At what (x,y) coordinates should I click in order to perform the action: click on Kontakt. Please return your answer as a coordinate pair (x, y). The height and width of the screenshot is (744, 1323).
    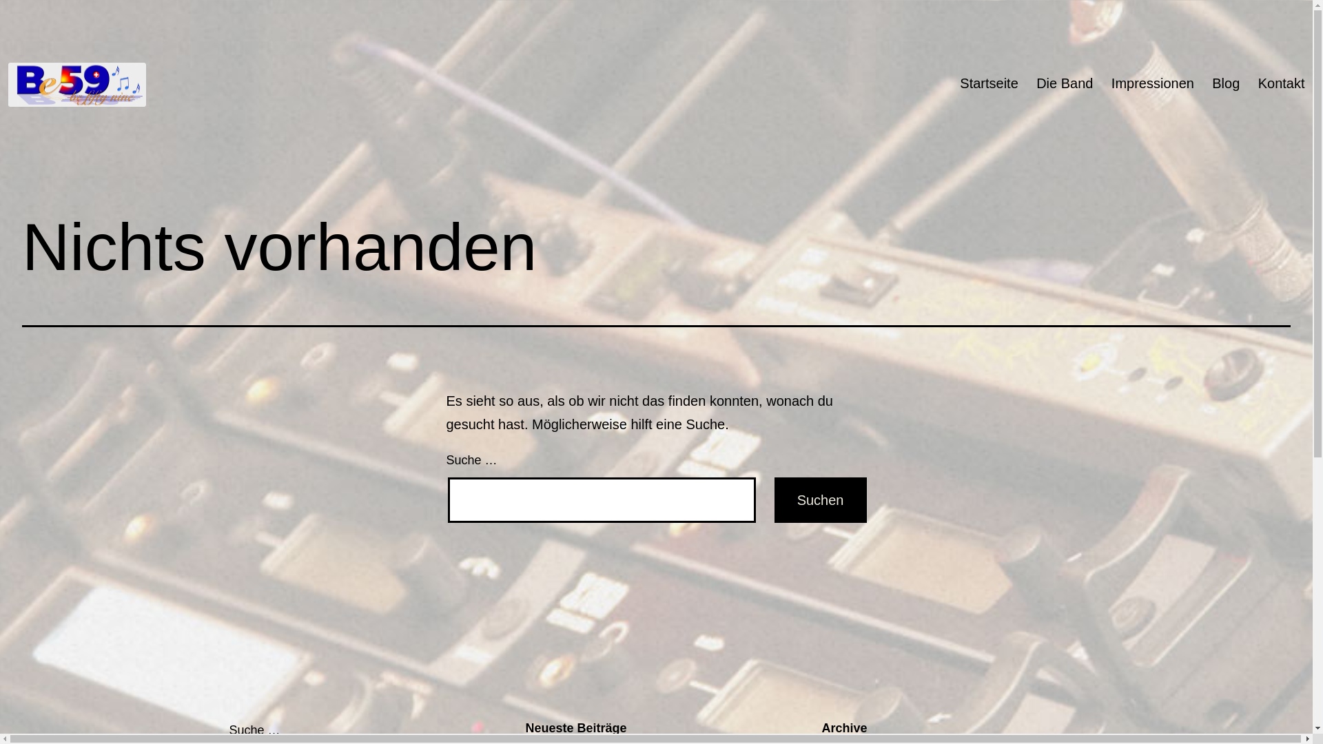
    Looking at the image, I should click on (1281, 83).